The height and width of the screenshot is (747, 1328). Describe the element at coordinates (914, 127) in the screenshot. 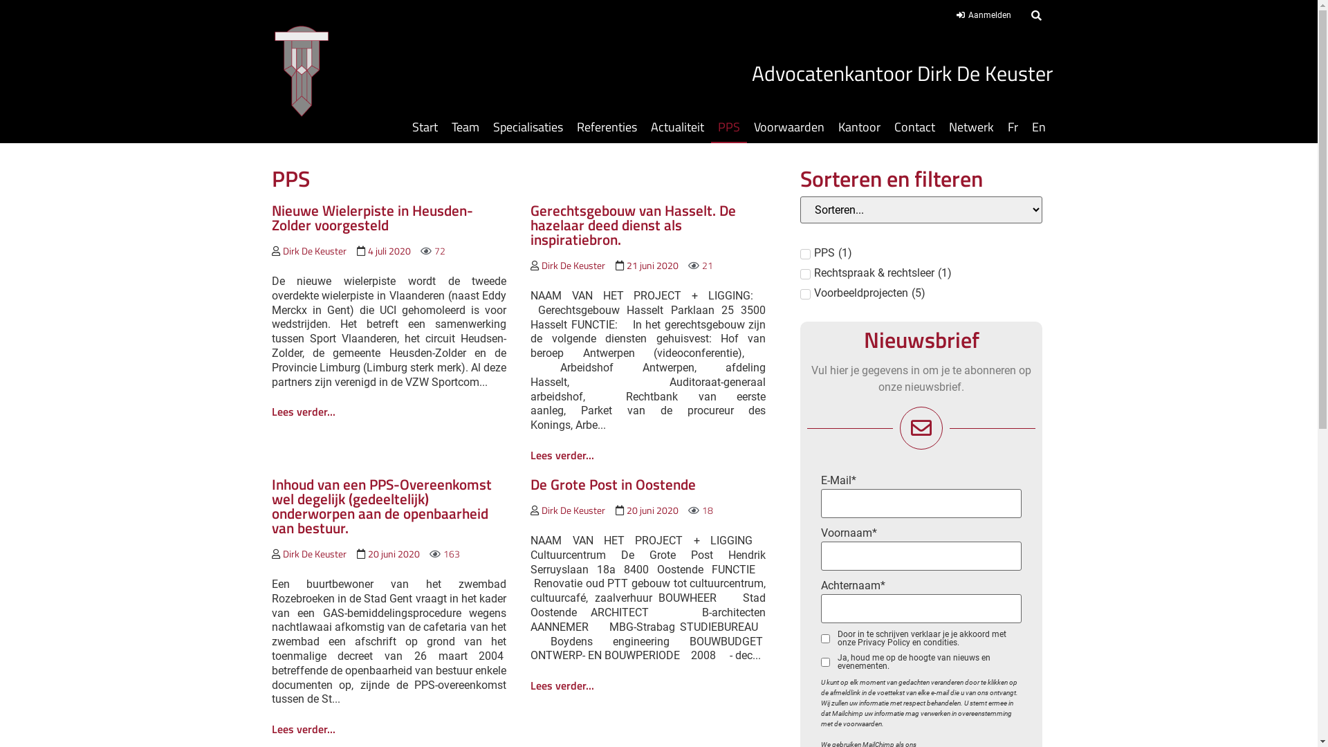

I see `Contact` at that location.